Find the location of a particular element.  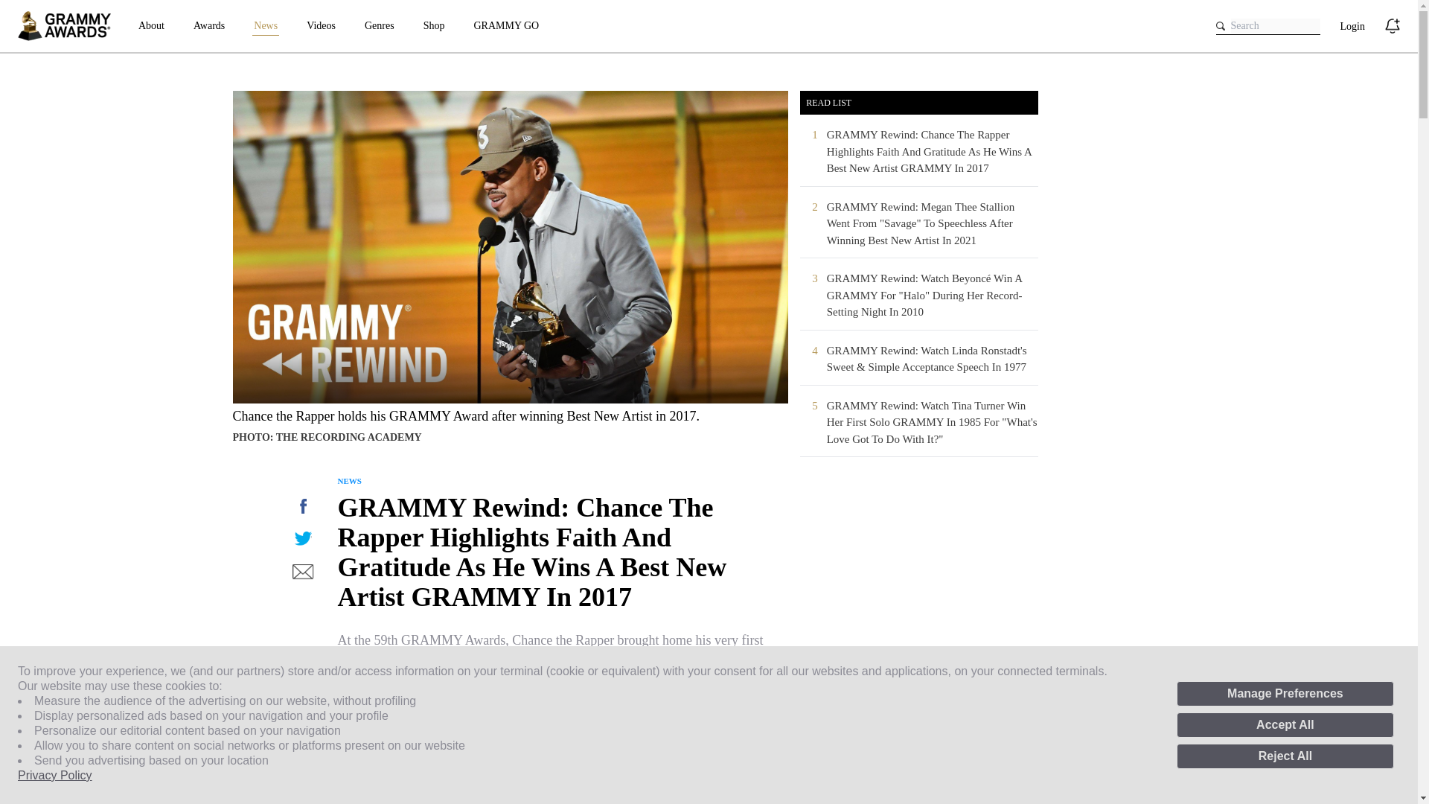

Reject All is located at coordinates (1285, 756).